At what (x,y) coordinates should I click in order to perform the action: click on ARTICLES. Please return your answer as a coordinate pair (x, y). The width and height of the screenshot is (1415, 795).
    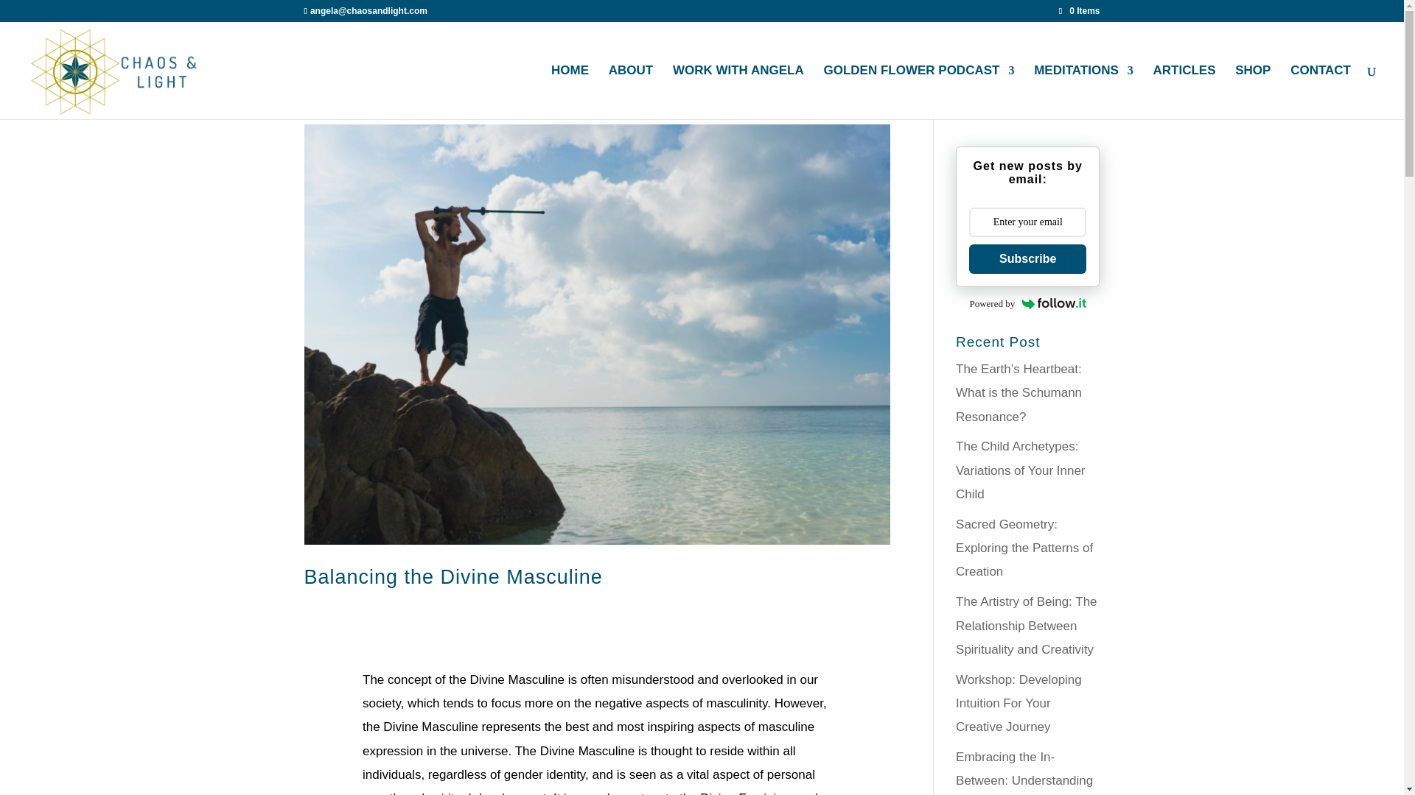
    Looking at the image, I should click on (1184, 92).